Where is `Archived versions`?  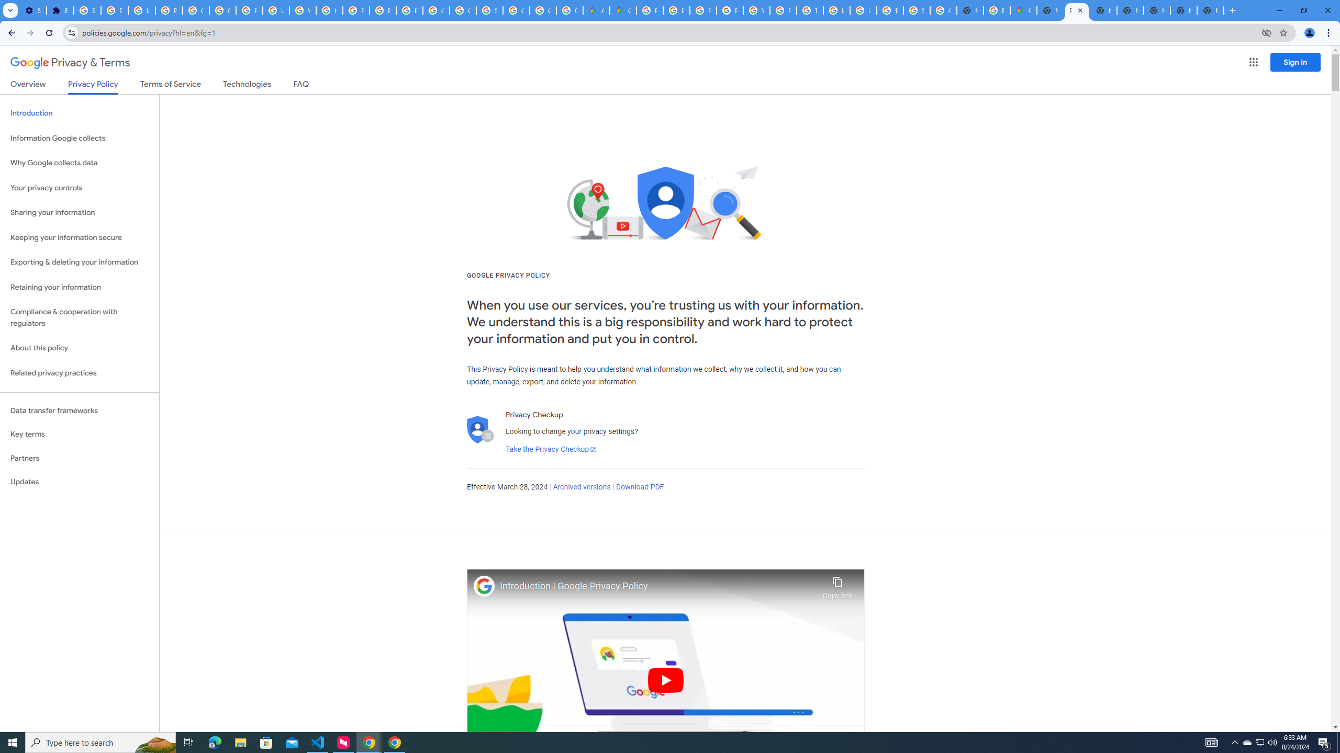
Archived versions is located at coordinates (581, 487).